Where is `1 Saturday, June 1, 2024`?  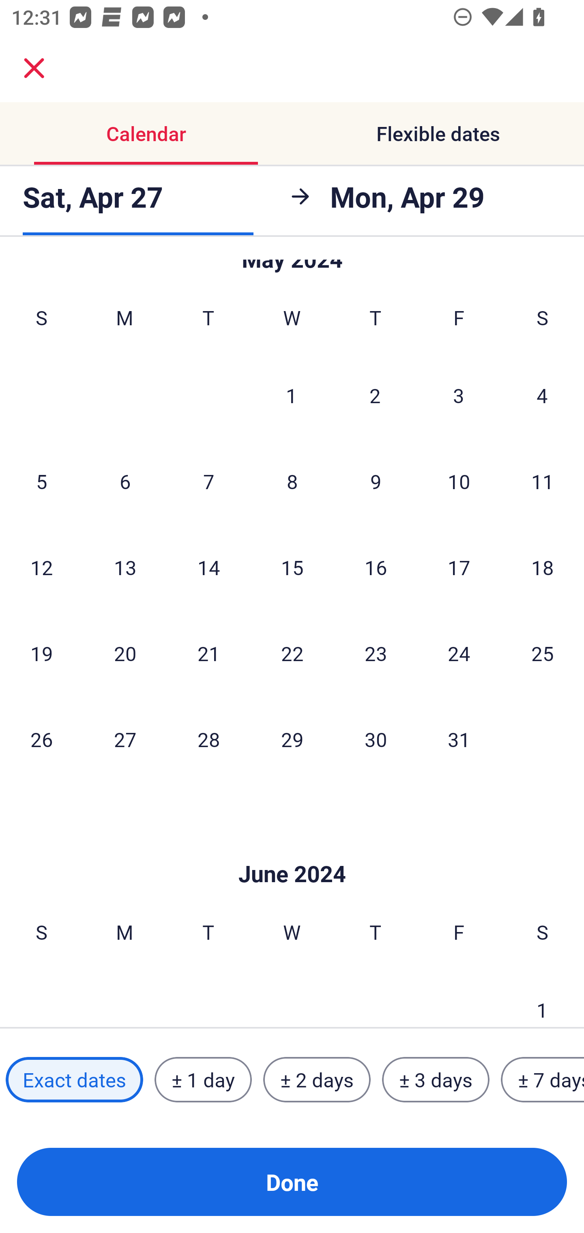 1 Saturday, June 1, 2024 is located at coordinates (542, 997).